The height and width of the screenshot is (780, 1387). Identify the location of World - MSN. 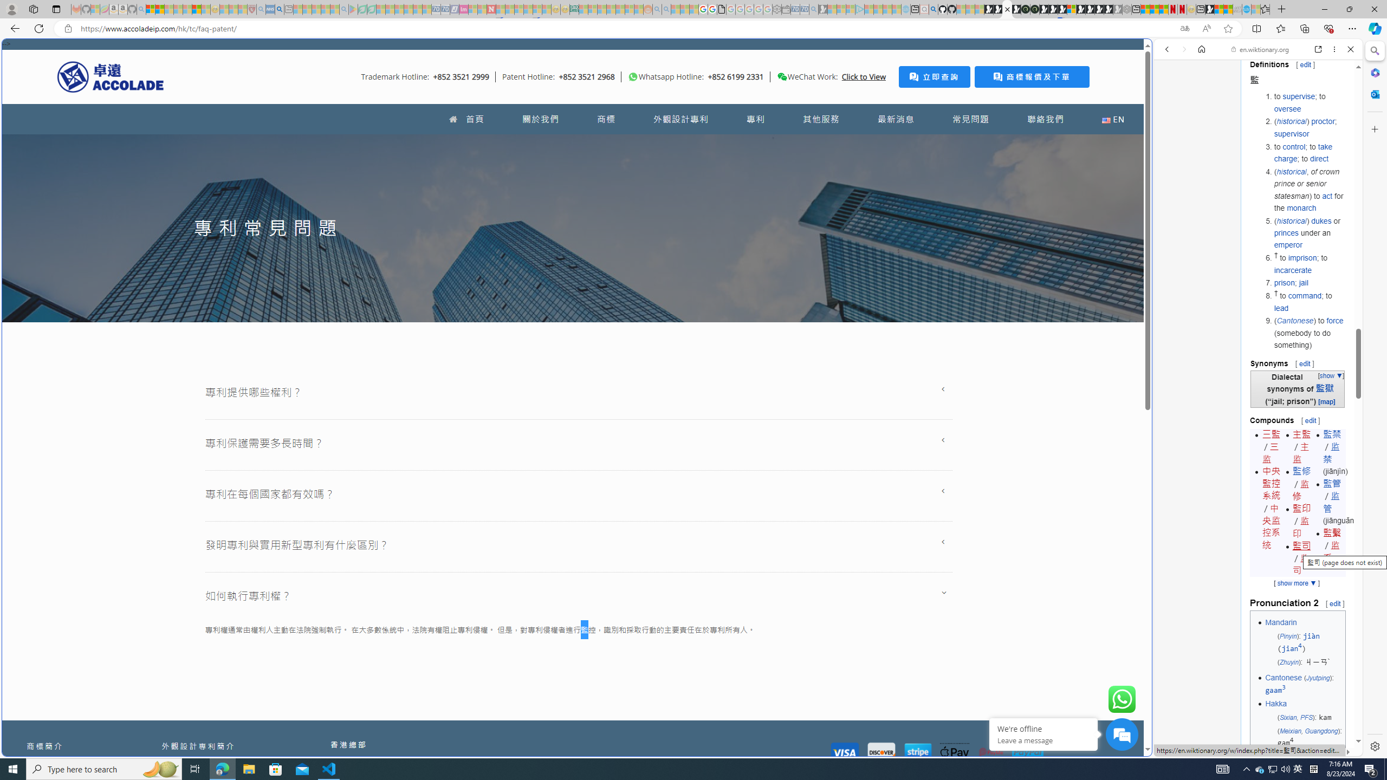
(1219, 9).